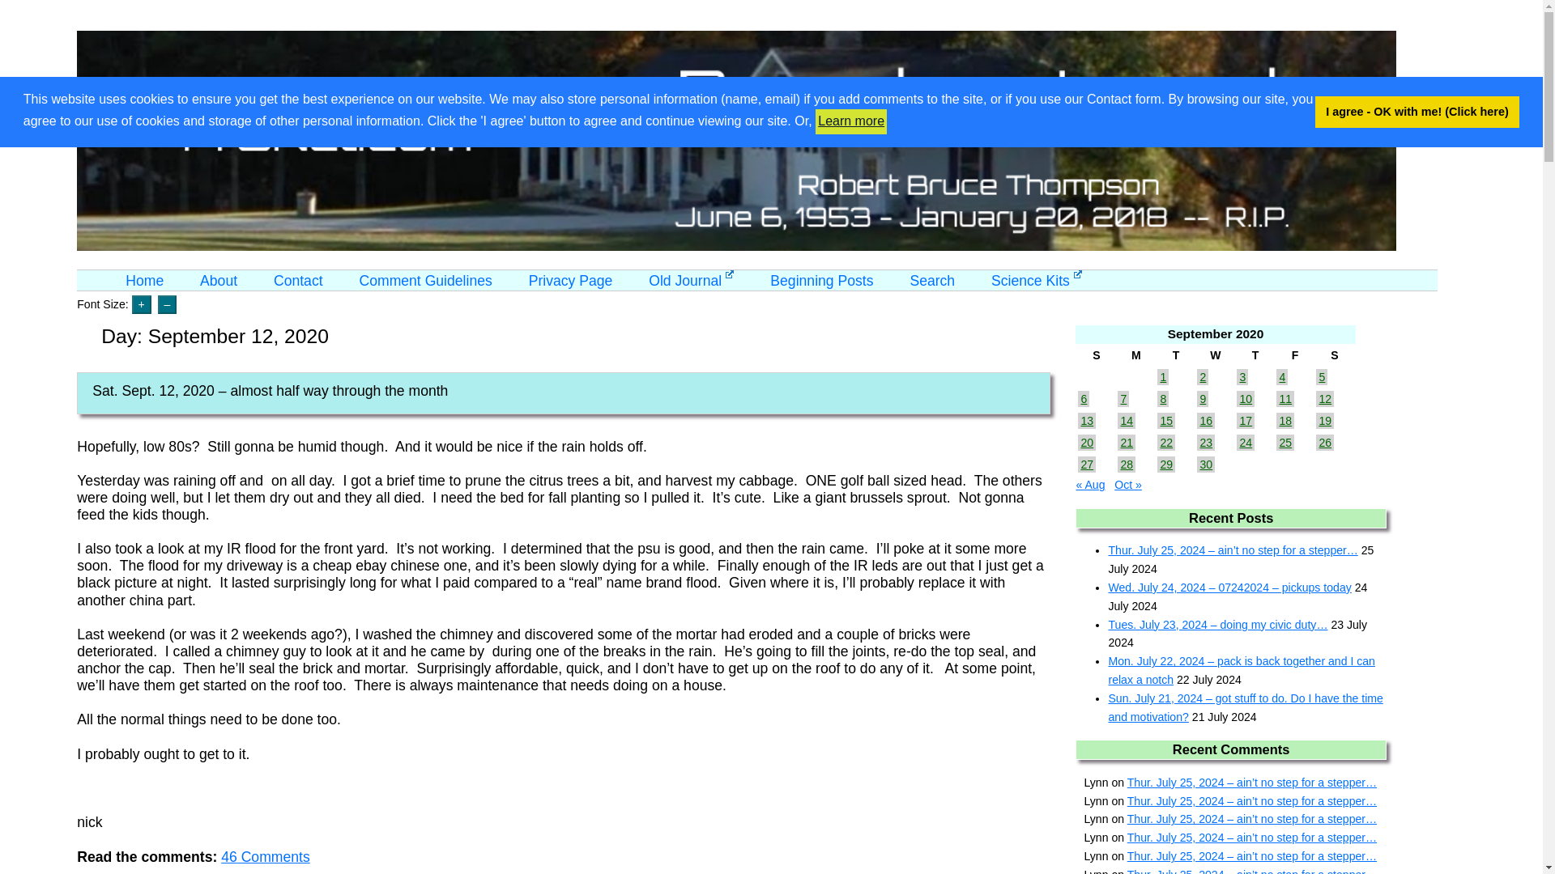  I want to click on Privacy Page, so click(570, 280).